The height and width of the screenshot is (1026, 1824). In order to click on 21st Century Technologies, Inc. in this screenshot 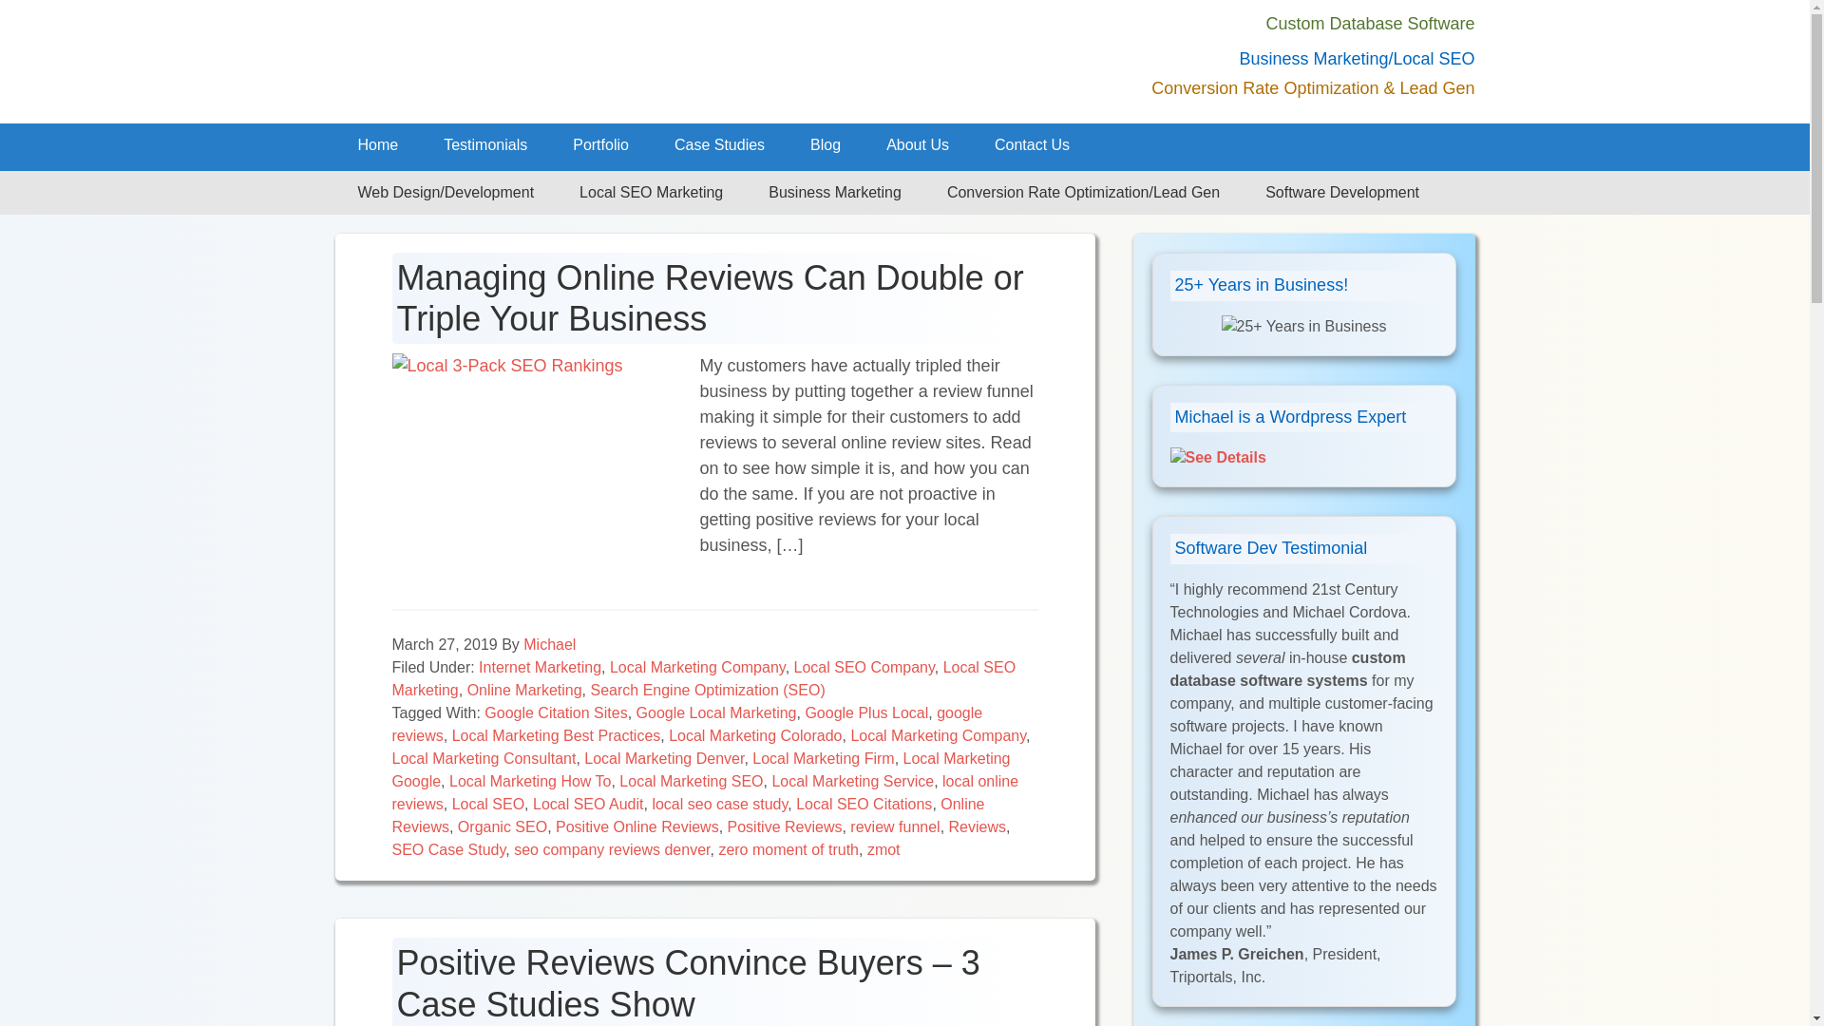, I will do `click(600, 62)`.